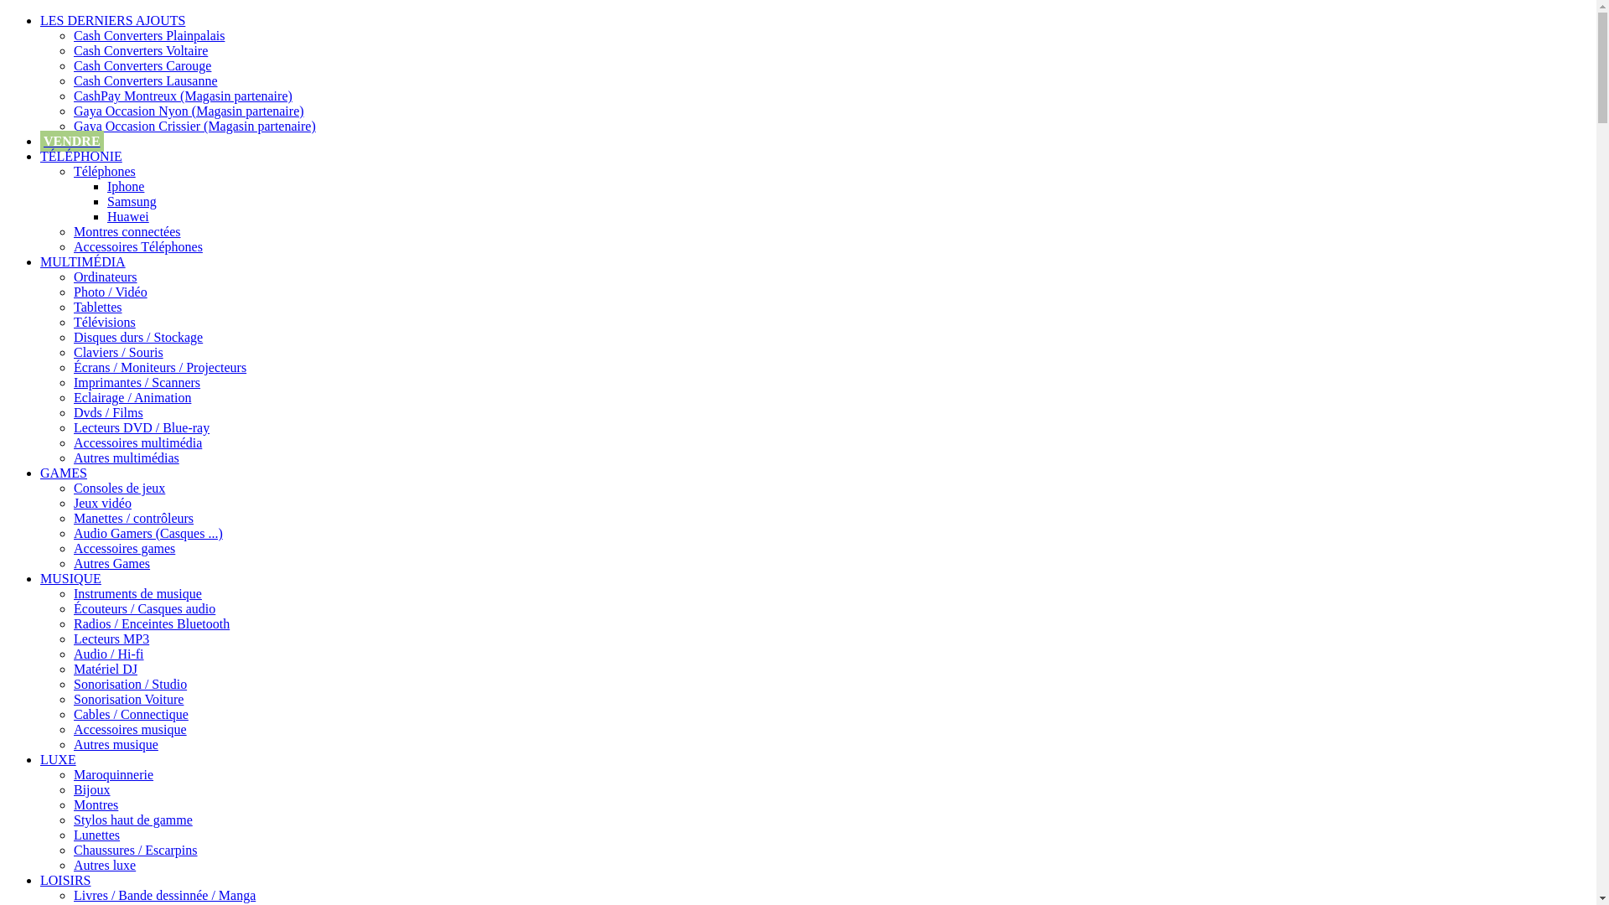 The image size is (1609, 905). What do you see at coordinates (133, 820) in the screenshot?
I see `Stylos haut de gamme` at bounding box center [133, 820].